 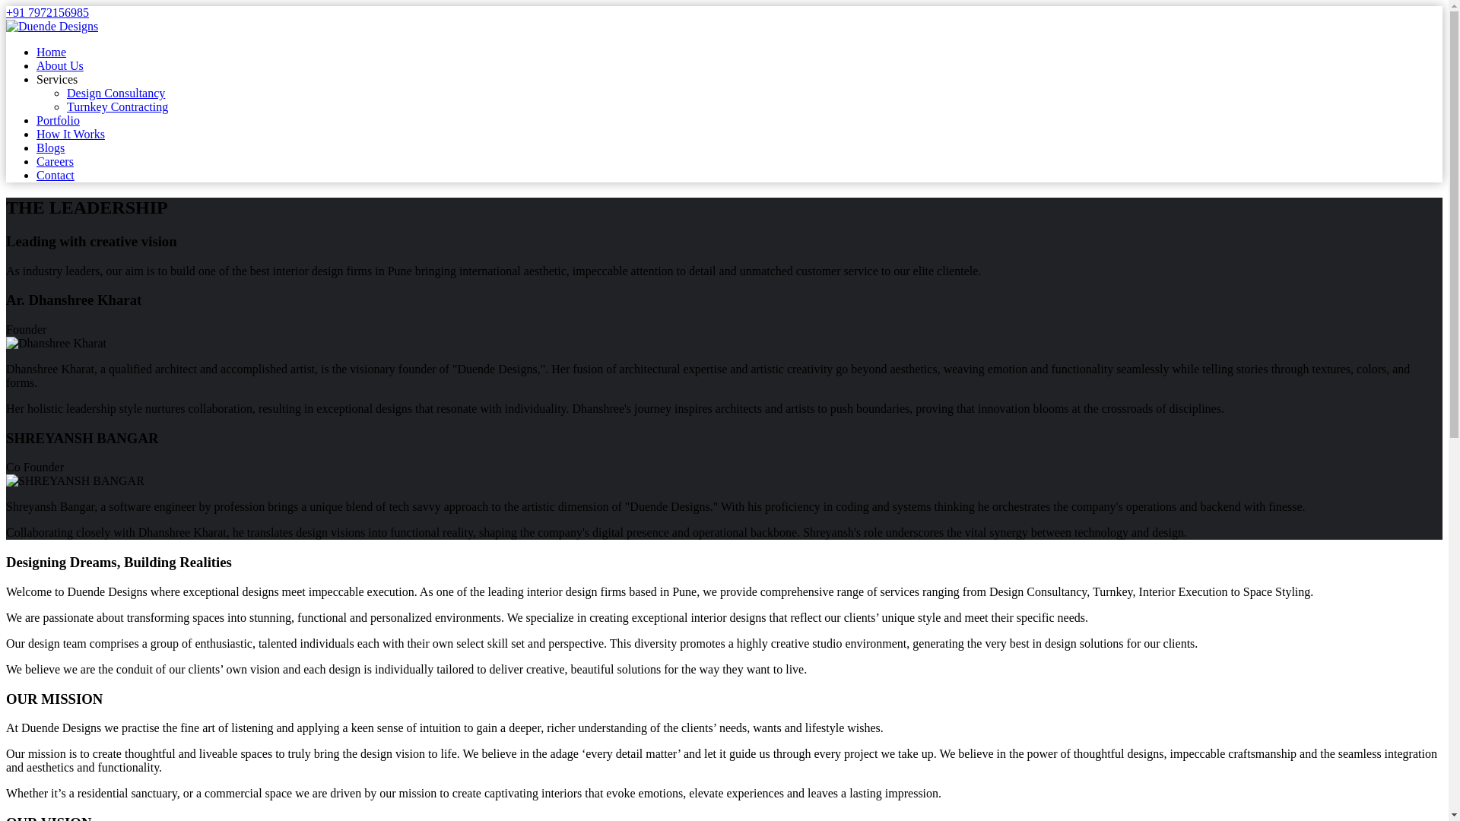 What do you see at coordinates (116, 93) in the screenshot?
I see `Design Consultancy` at bounding box center [116, 93].